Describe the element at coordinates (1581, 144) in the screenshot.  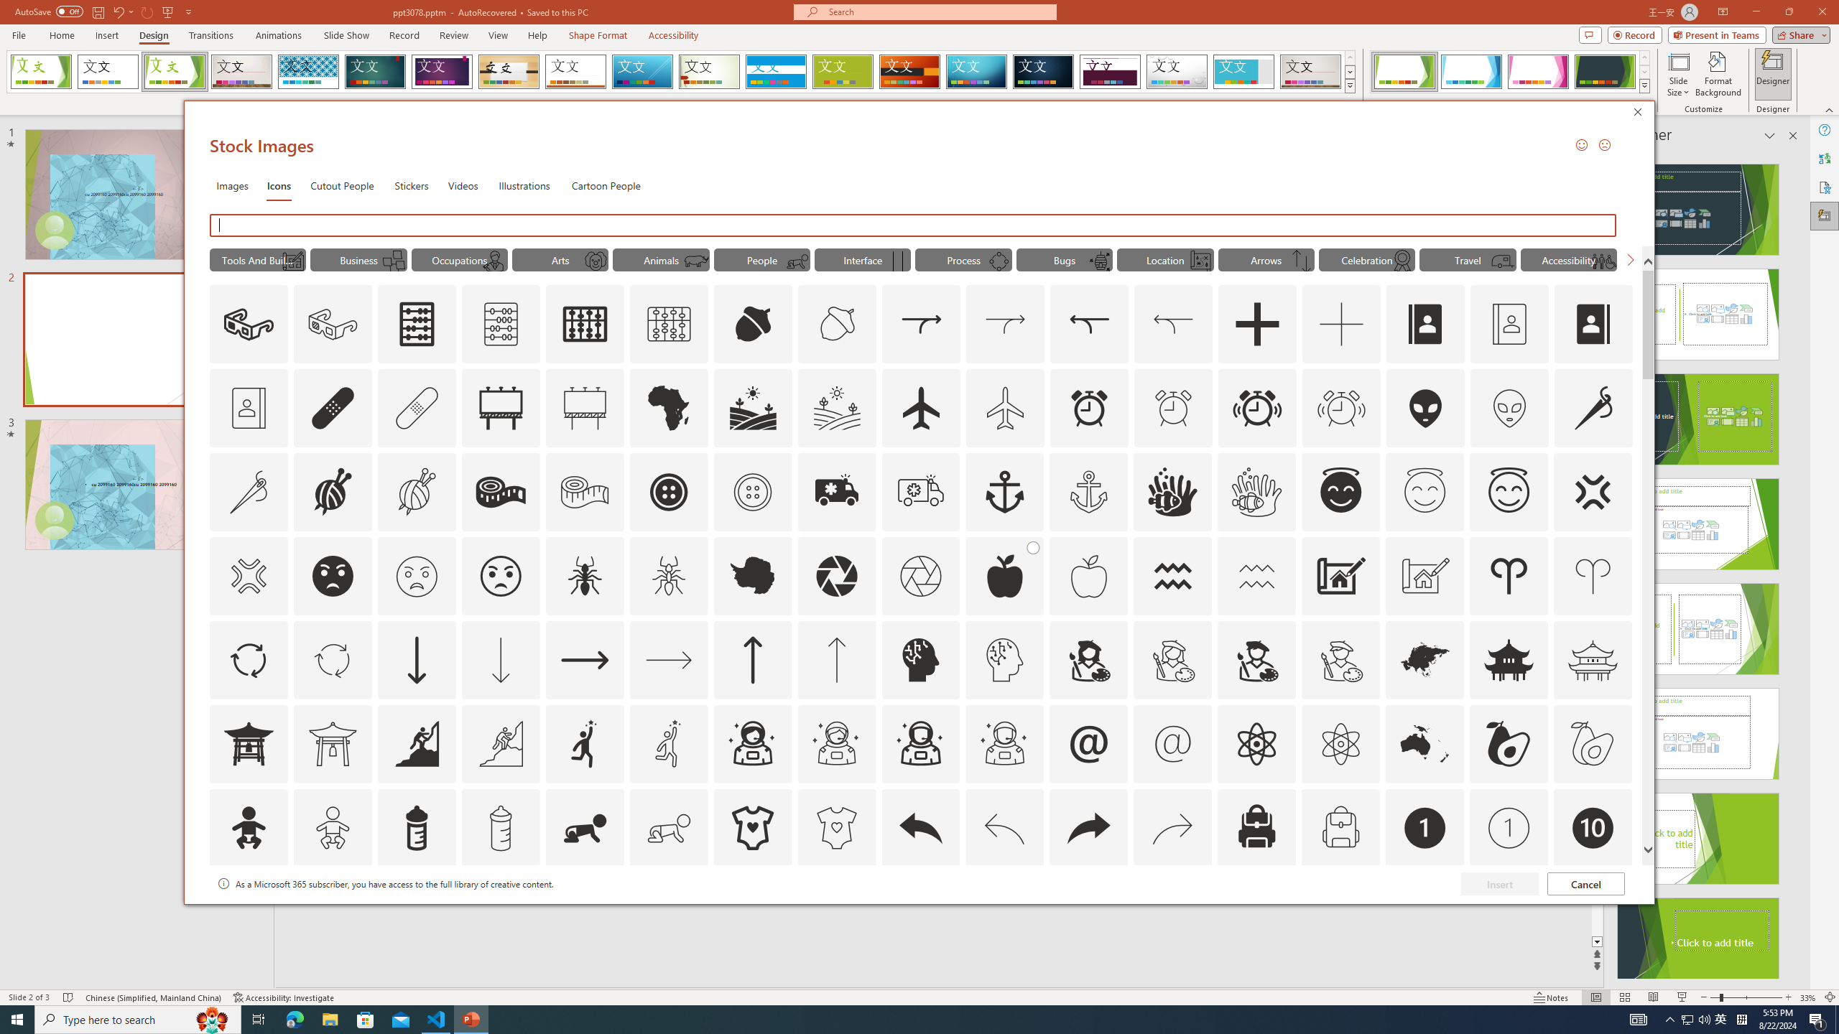
I see `Send a Smile` at that location.